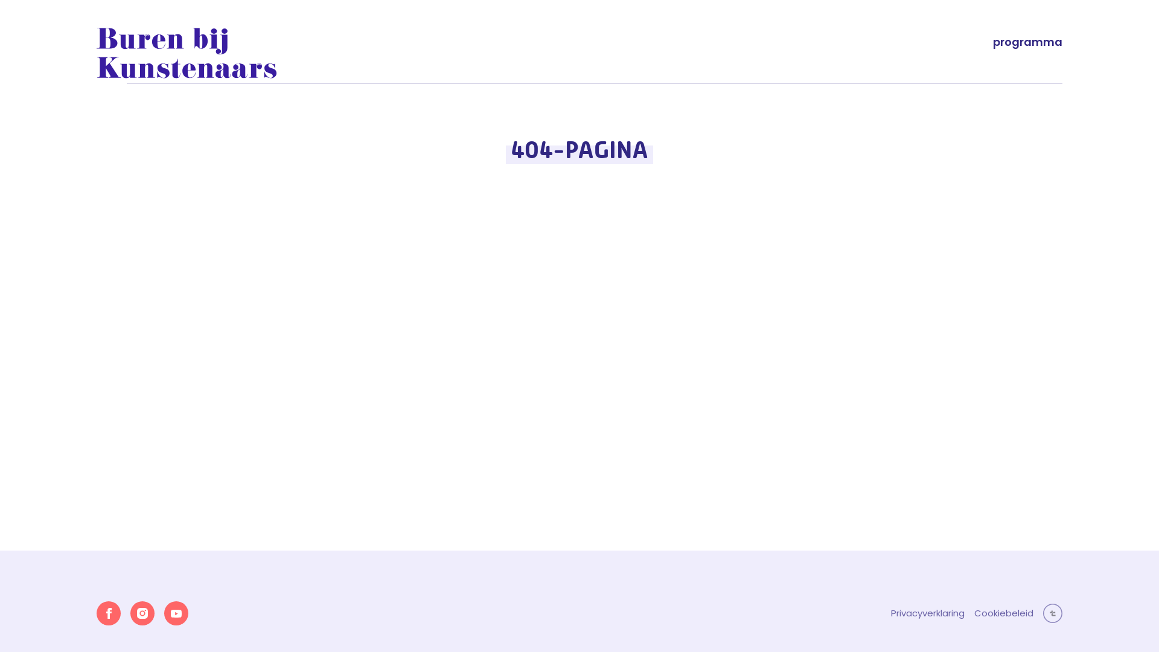  Describe the element at coordinates (1027, 42) in the screenshot. I see `programma` at that location.